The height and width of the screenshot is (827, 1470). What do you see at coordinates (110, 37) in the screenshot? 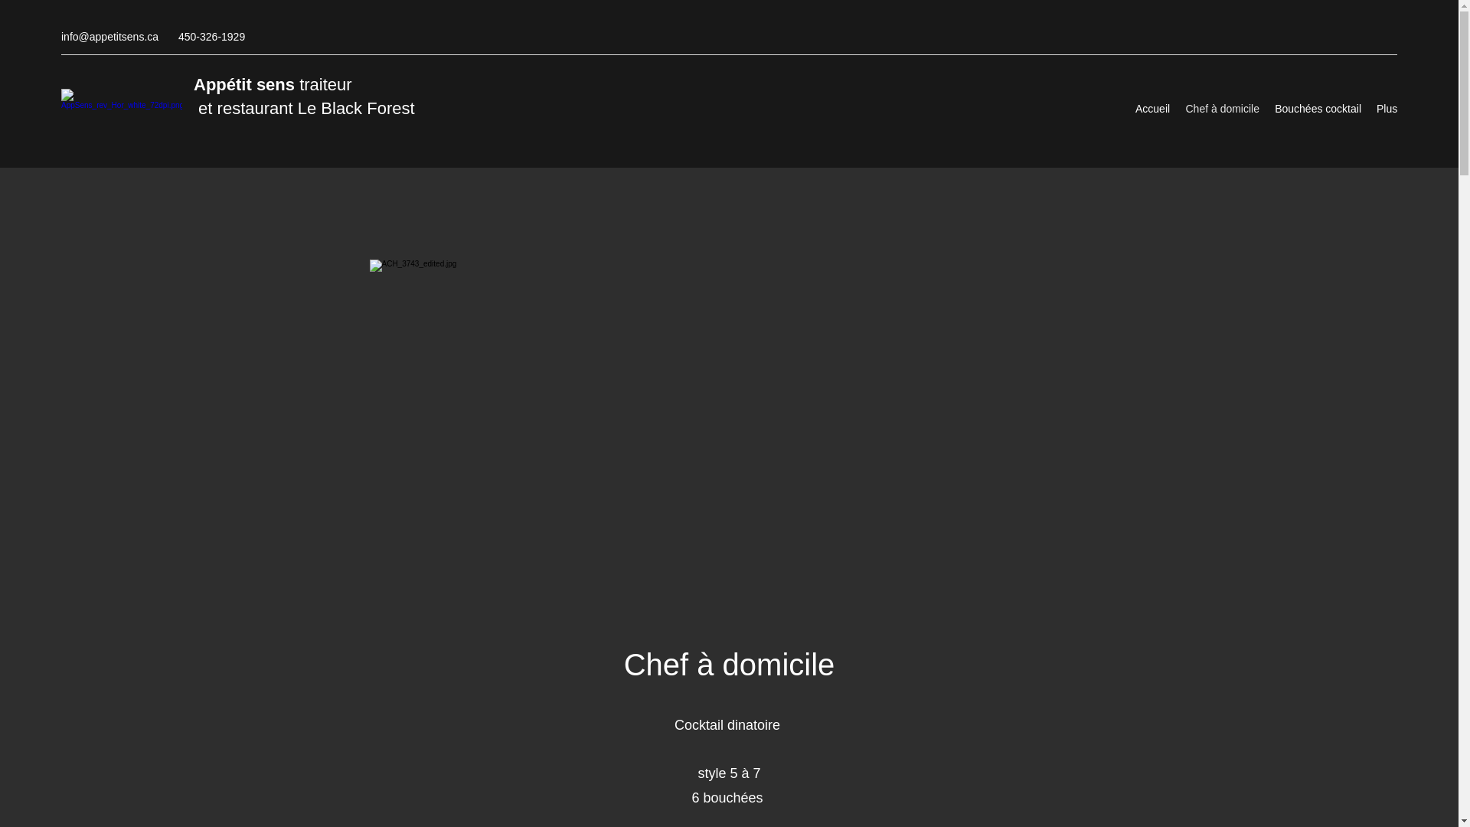
I see `info@appetitsens.ca` at bounding box center [110, 37].